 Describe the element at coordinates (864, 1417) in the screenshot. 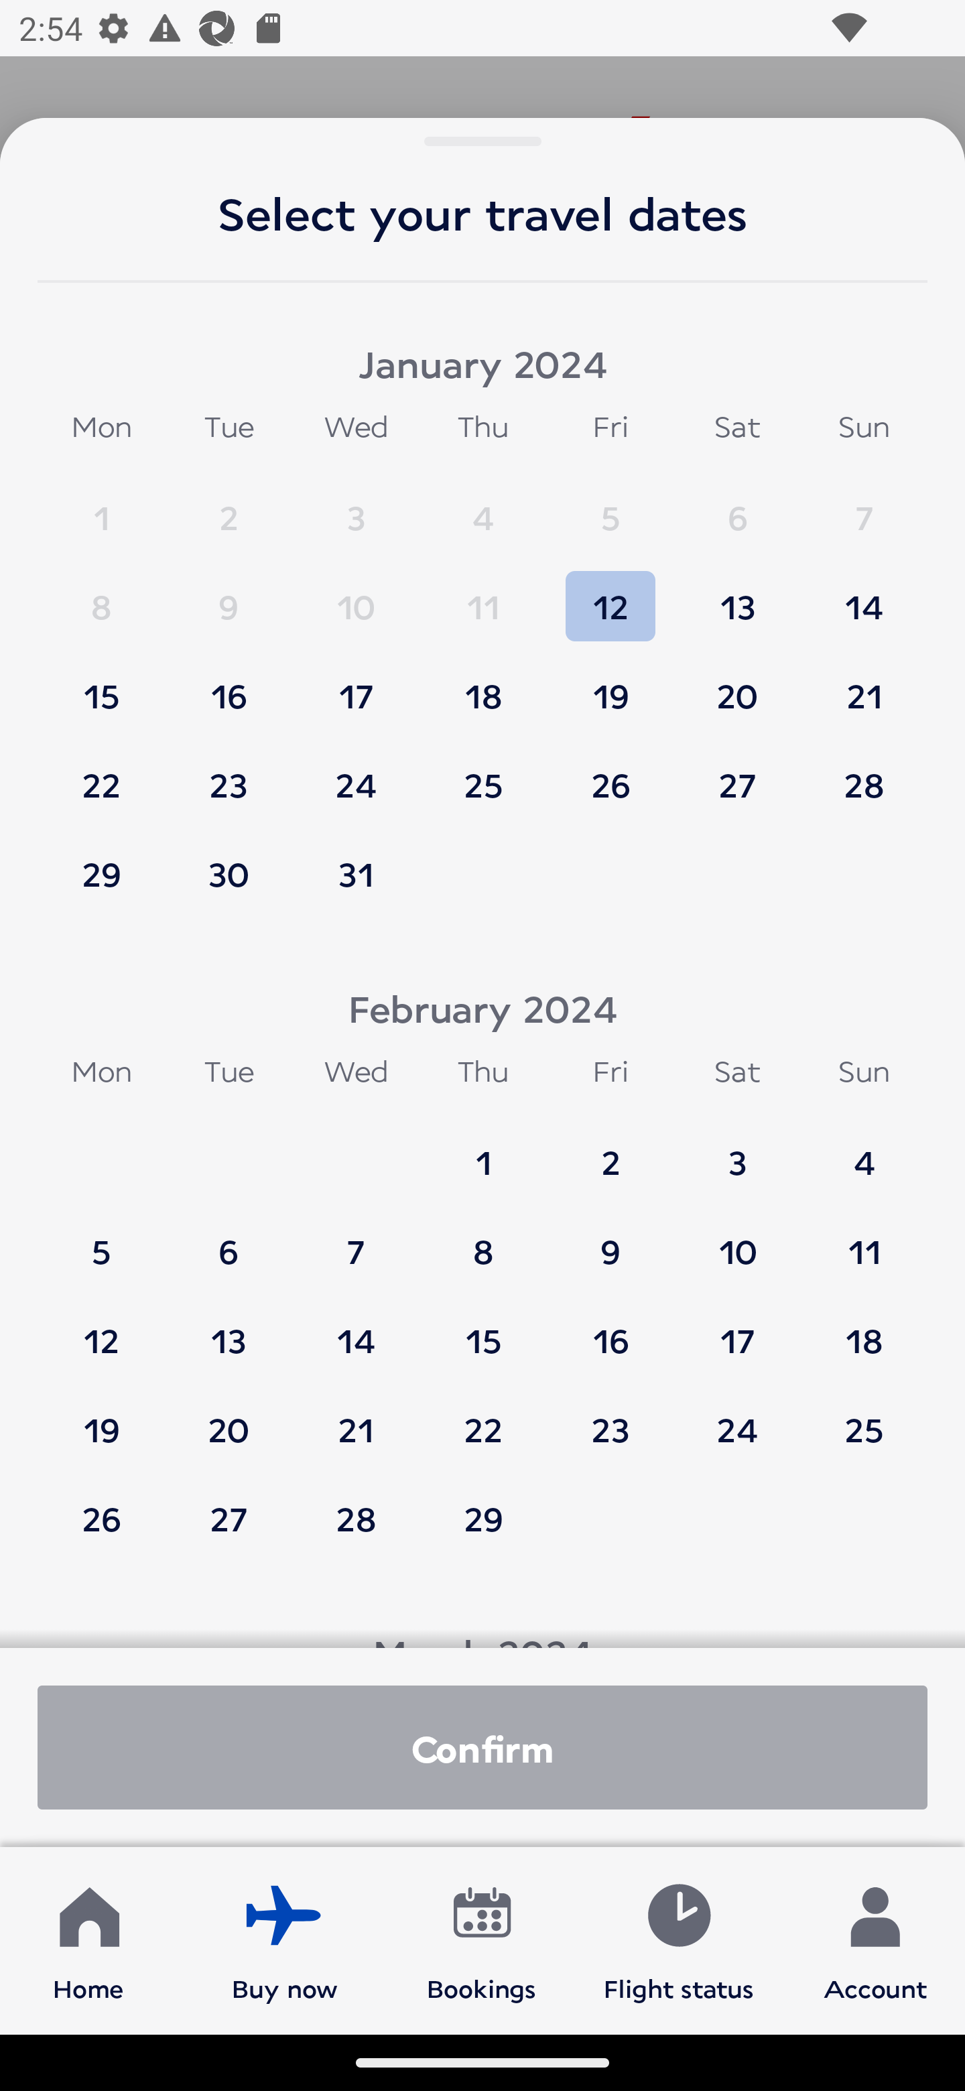

I see `25` at that location.